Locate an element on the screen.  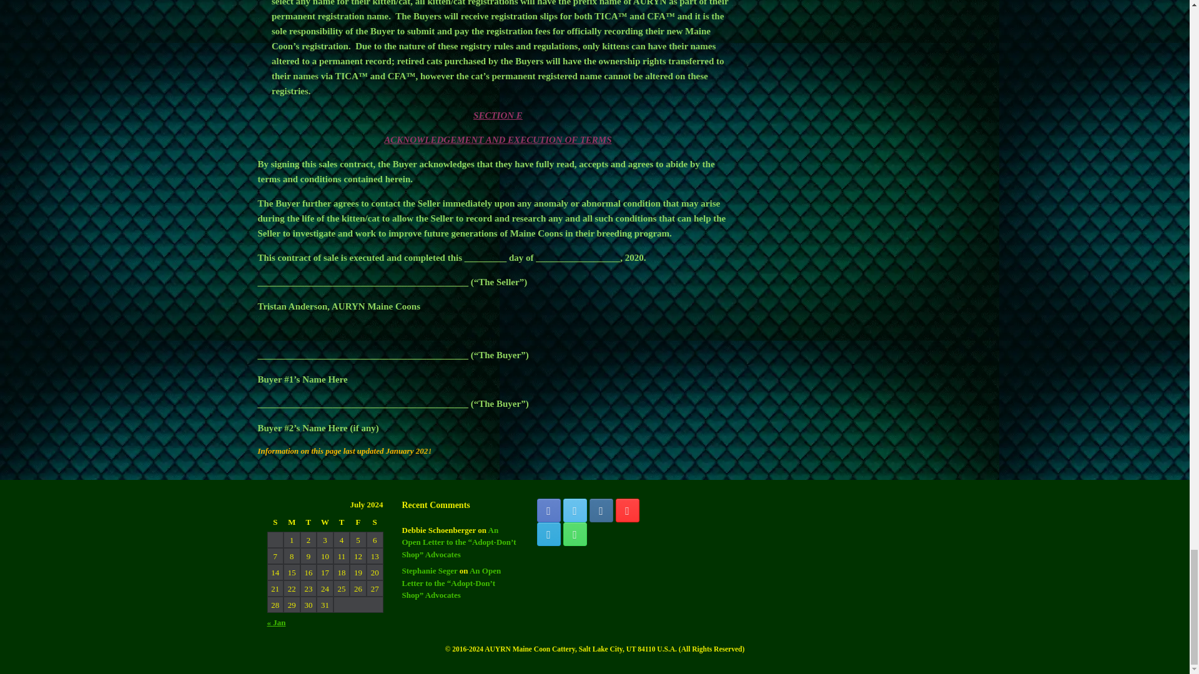
 Phone is located at coordinates (575, 534).